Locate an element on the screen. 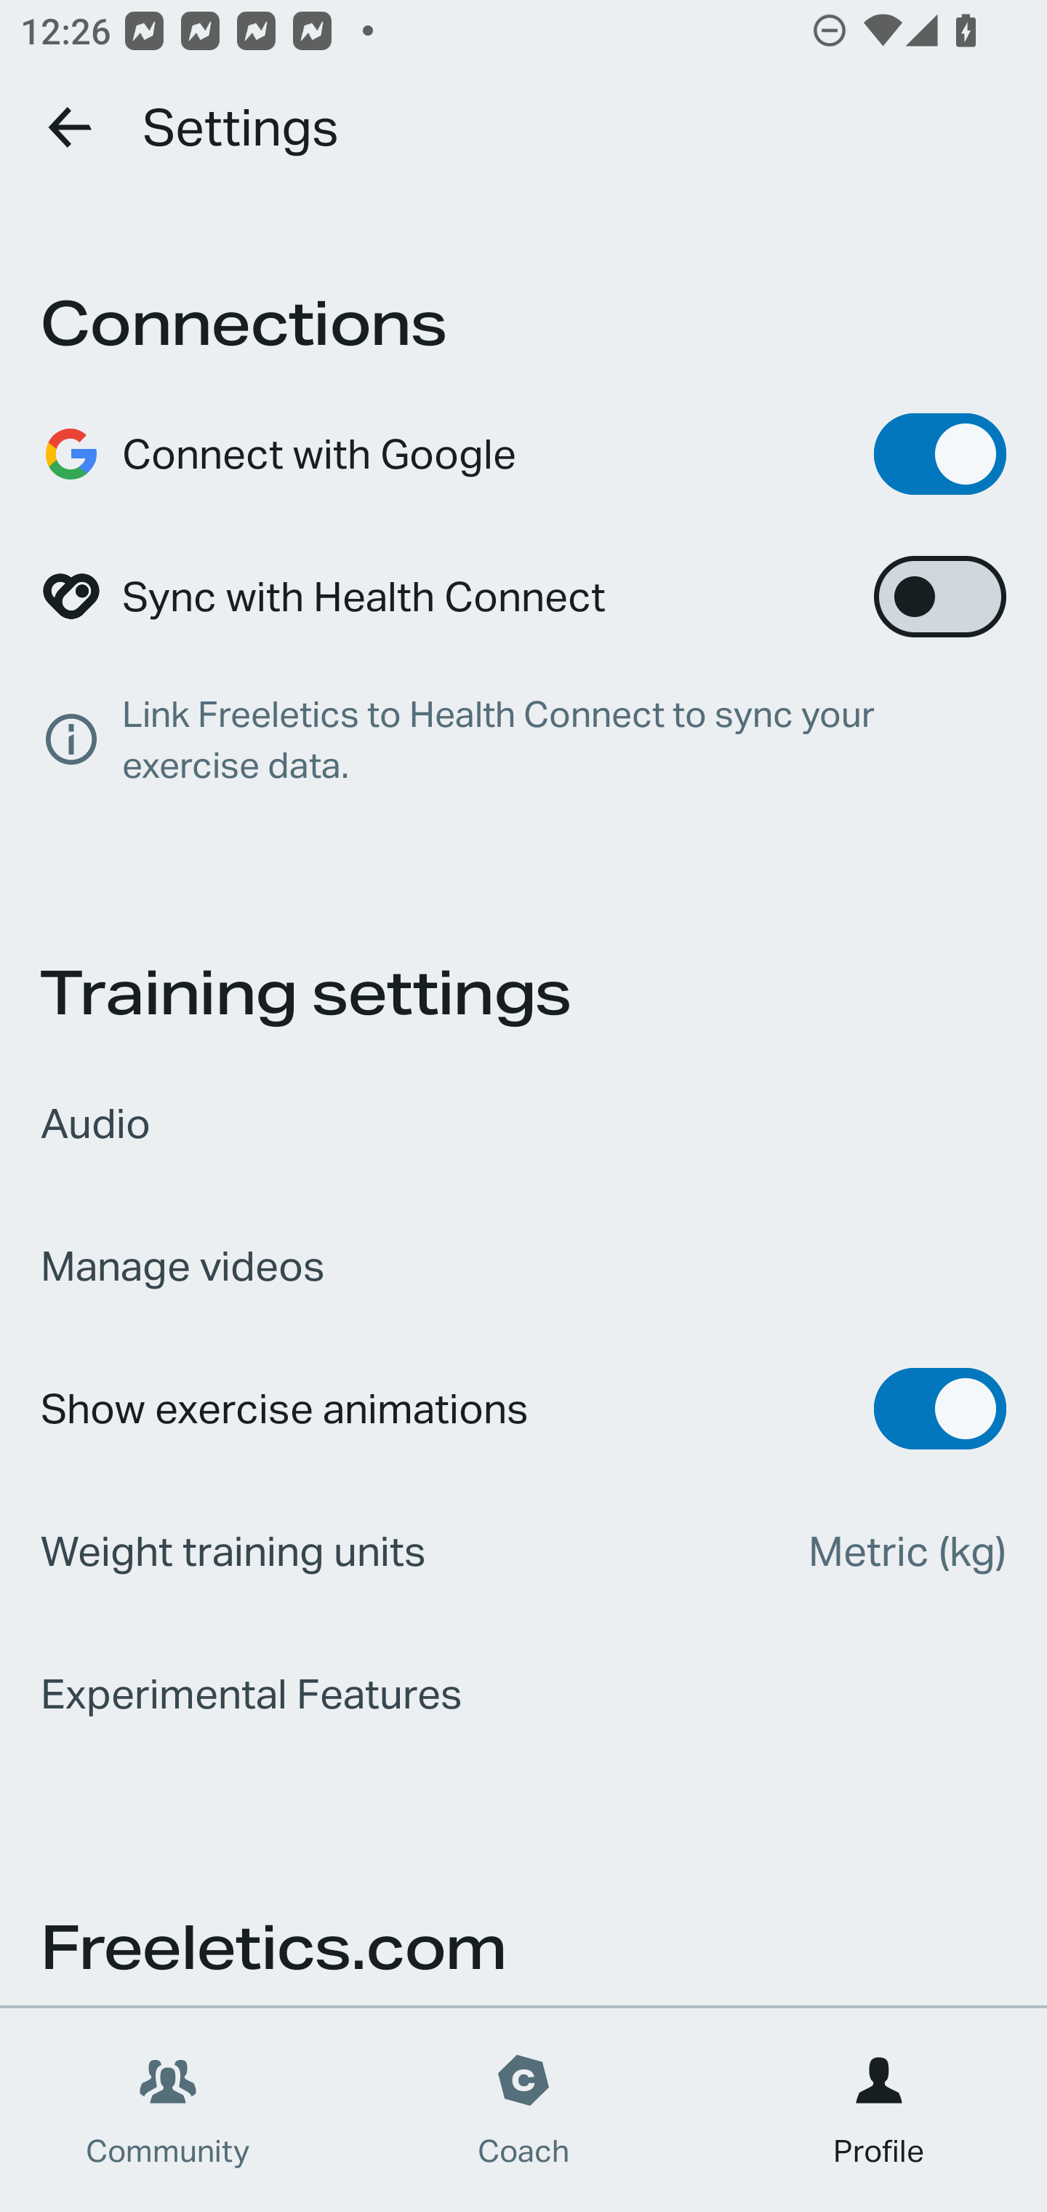 This screenshot has height=2212, width=1047. Sync with Health Connect is located at coordinates (523, 597).